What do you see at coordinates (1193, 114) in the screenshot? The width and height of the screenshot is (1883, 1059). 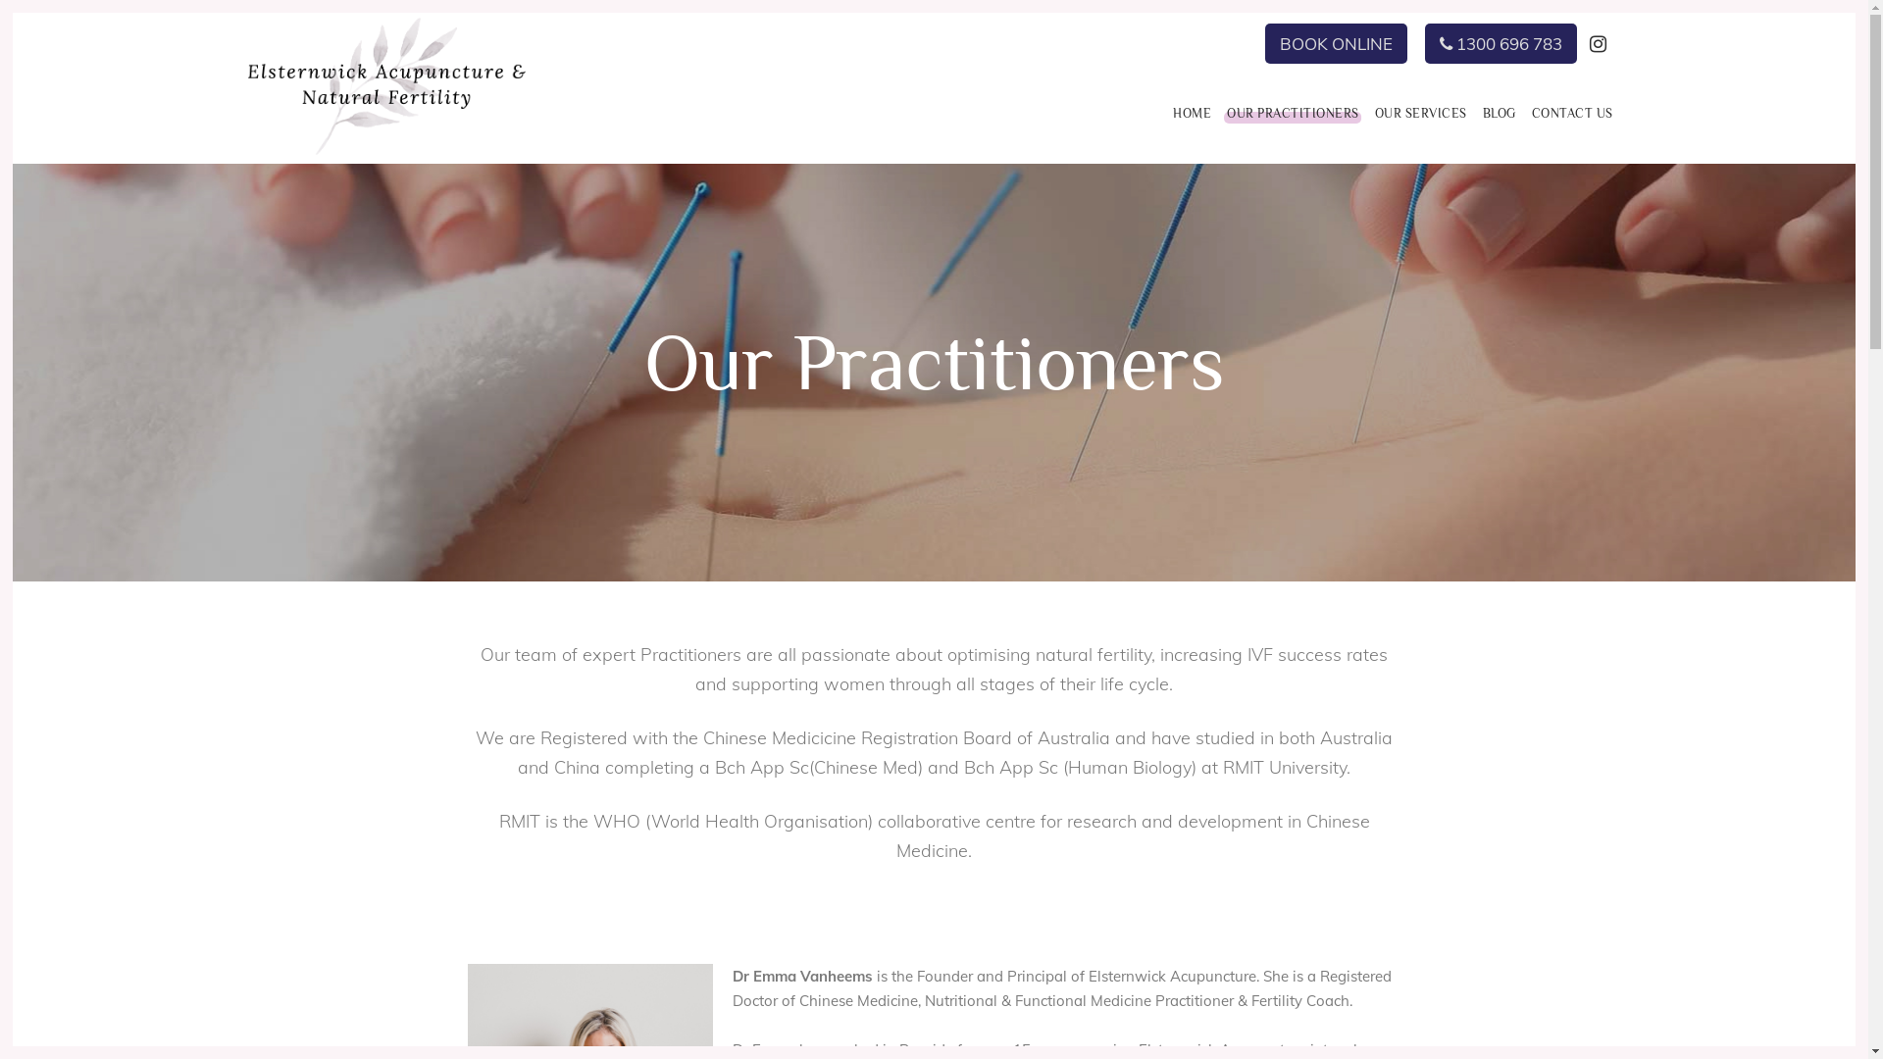 I see `HOME` at bounding box center [1193, 114].